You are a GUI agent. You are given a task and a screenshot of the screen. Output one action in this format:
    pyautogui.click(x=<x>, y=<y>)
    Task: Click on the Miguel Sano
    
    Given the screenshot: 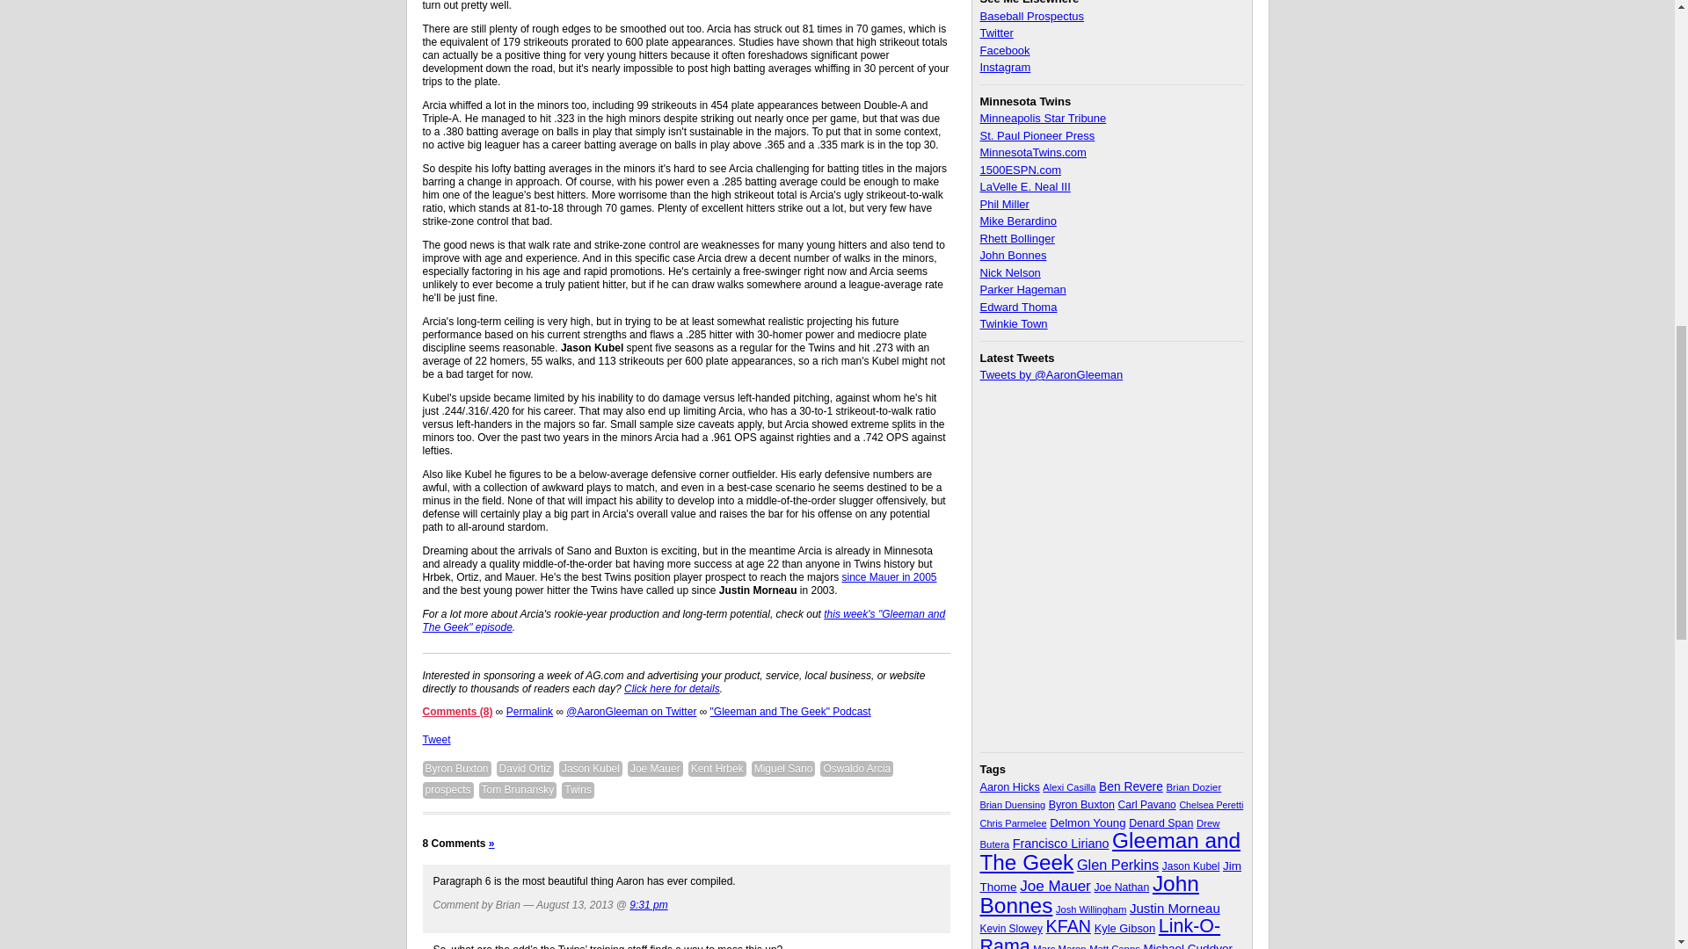 What is the action you would take?
    pyautogui.click(x=782, y=769)
    